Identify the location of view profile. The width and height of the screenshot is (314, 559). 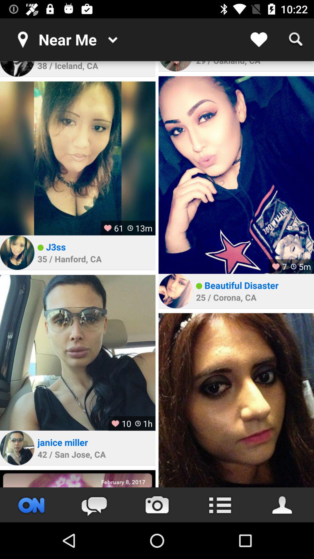
(17, 253).